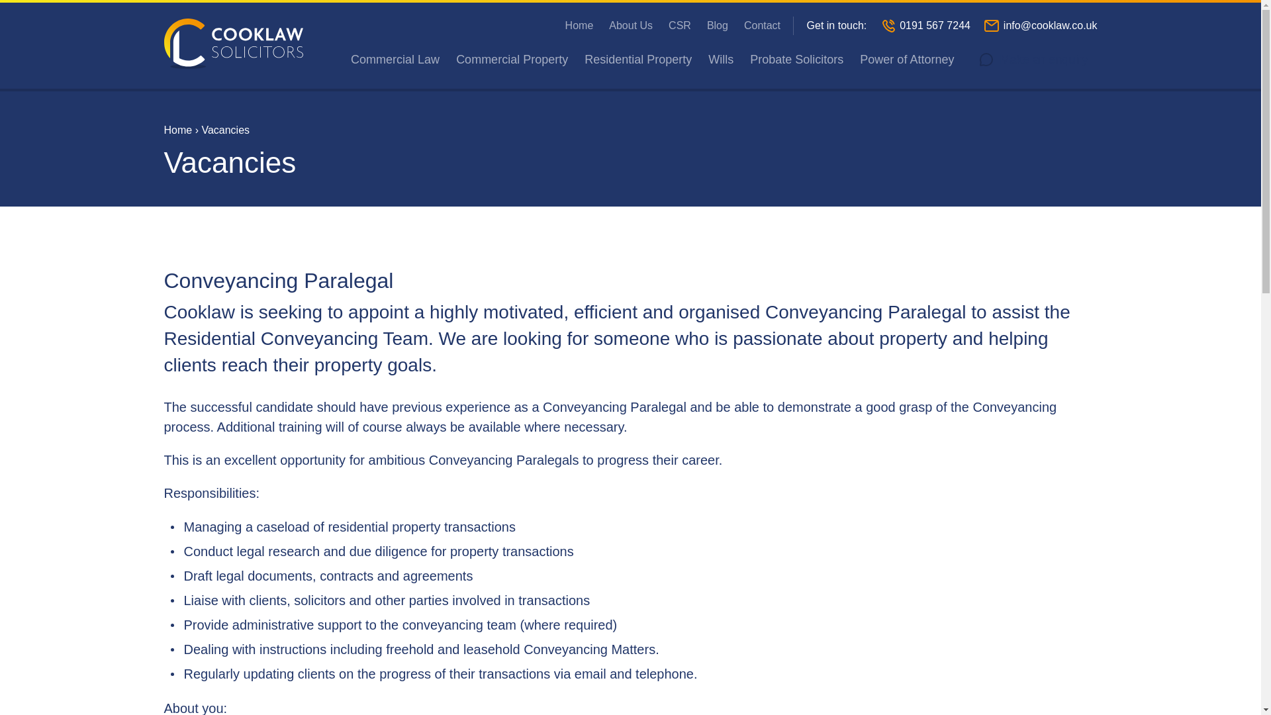  Describe the element at coordinates (718, 25) in the screenshot. I see `Blog` at that location.